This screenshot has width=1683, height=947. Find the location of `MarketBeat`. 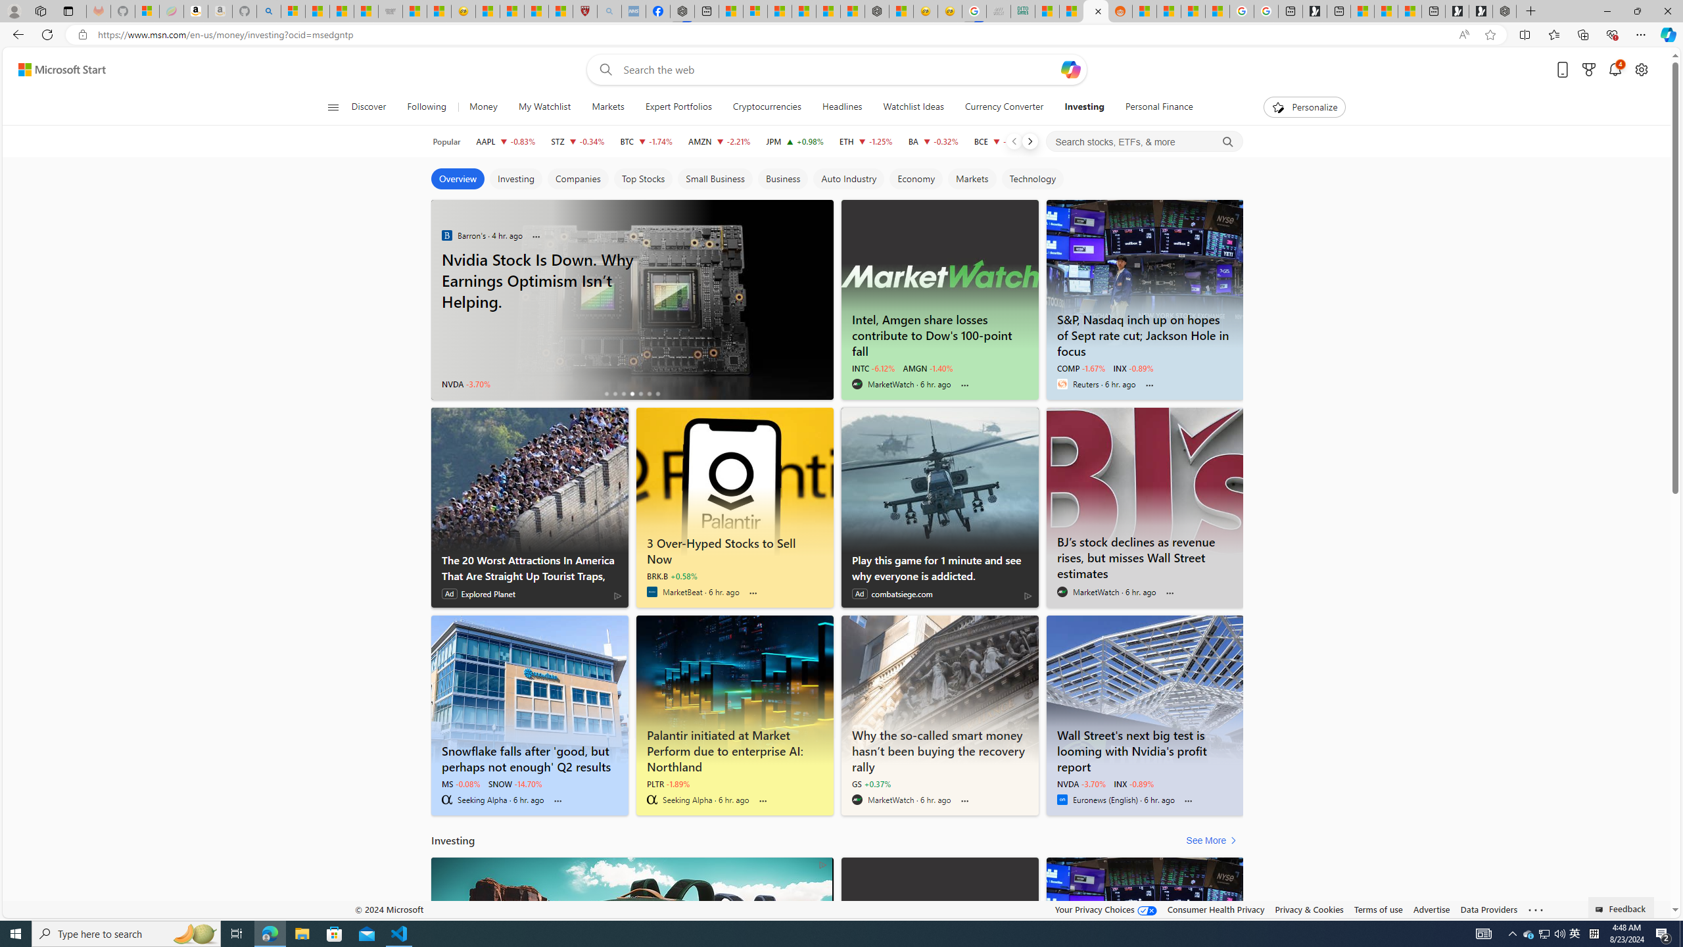

MarketBeat is located at coordinates (652, 592).